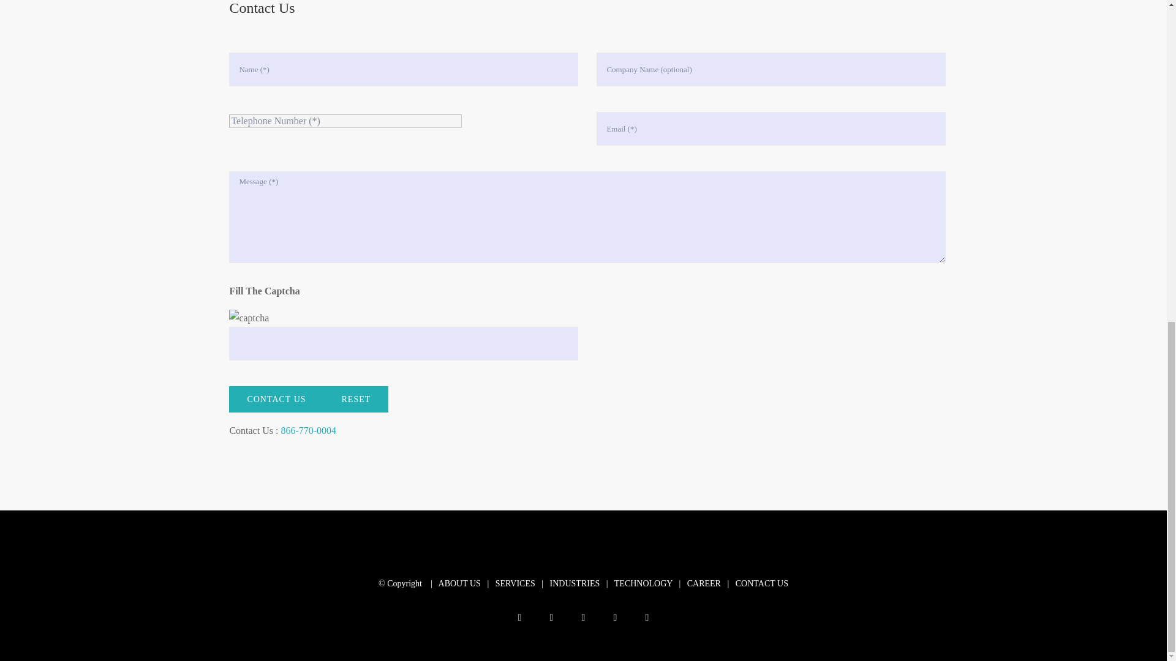 The image size is (1176, 661). I want to click on Instagram, so click(583, 618).